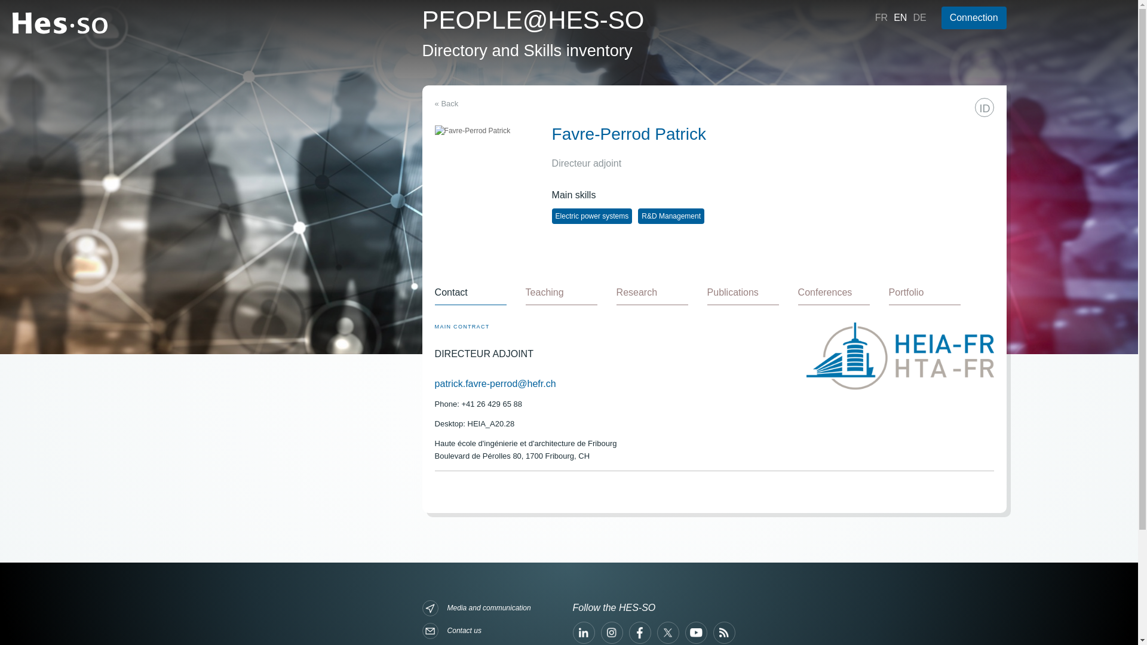 The width and height of the screenshot is (1147, 645). What do you see at coordinates (919, 17) in the screenshot?
I see `DE` at bounding box center [919, 17].